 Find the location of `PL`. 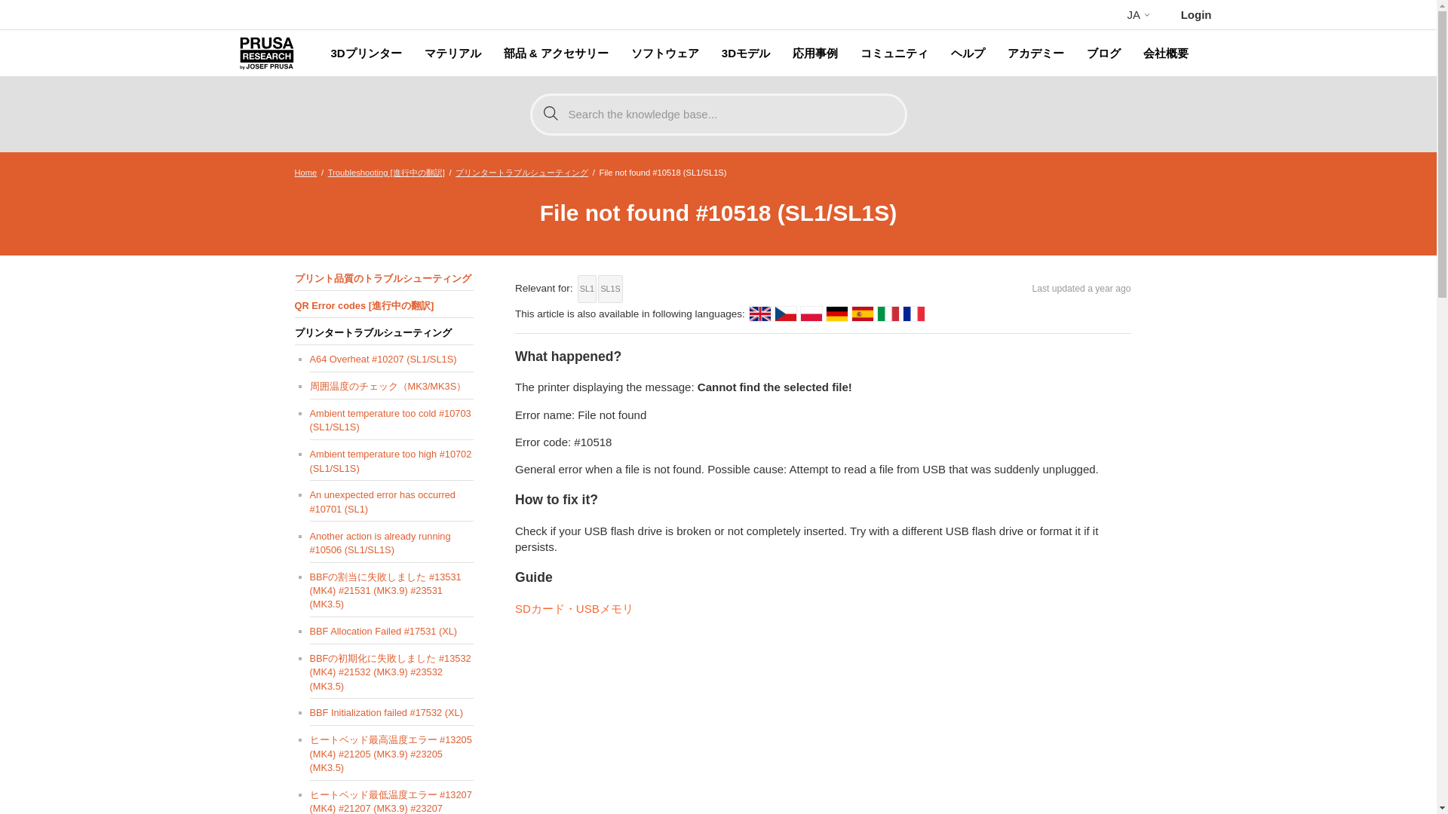

PL is located at coordinates (811, 314).